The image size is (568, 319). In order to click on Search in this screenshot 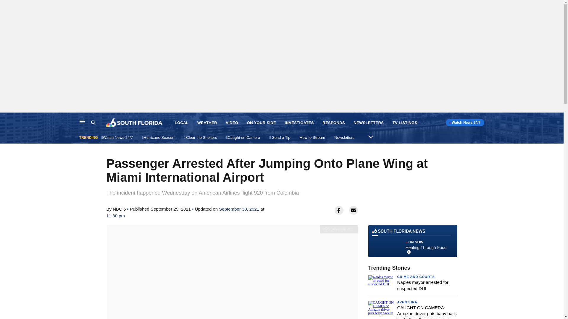, I will do `click(93, 123)`.